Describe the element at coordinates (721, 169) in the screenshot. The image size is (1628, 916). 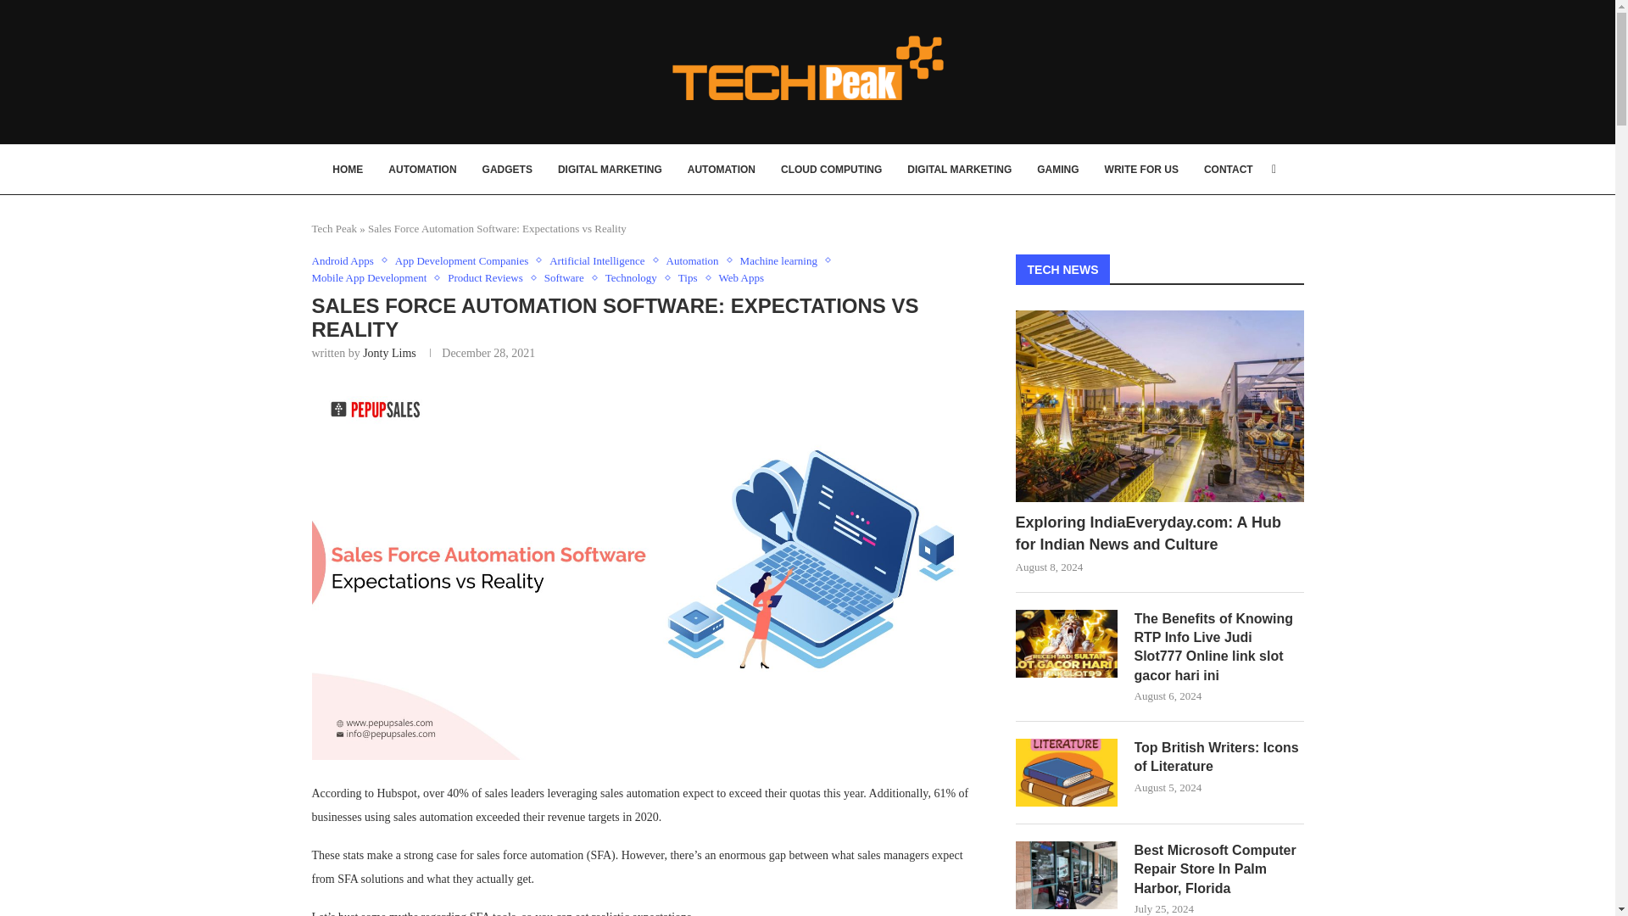
I see `AUTOMATION` at that location.